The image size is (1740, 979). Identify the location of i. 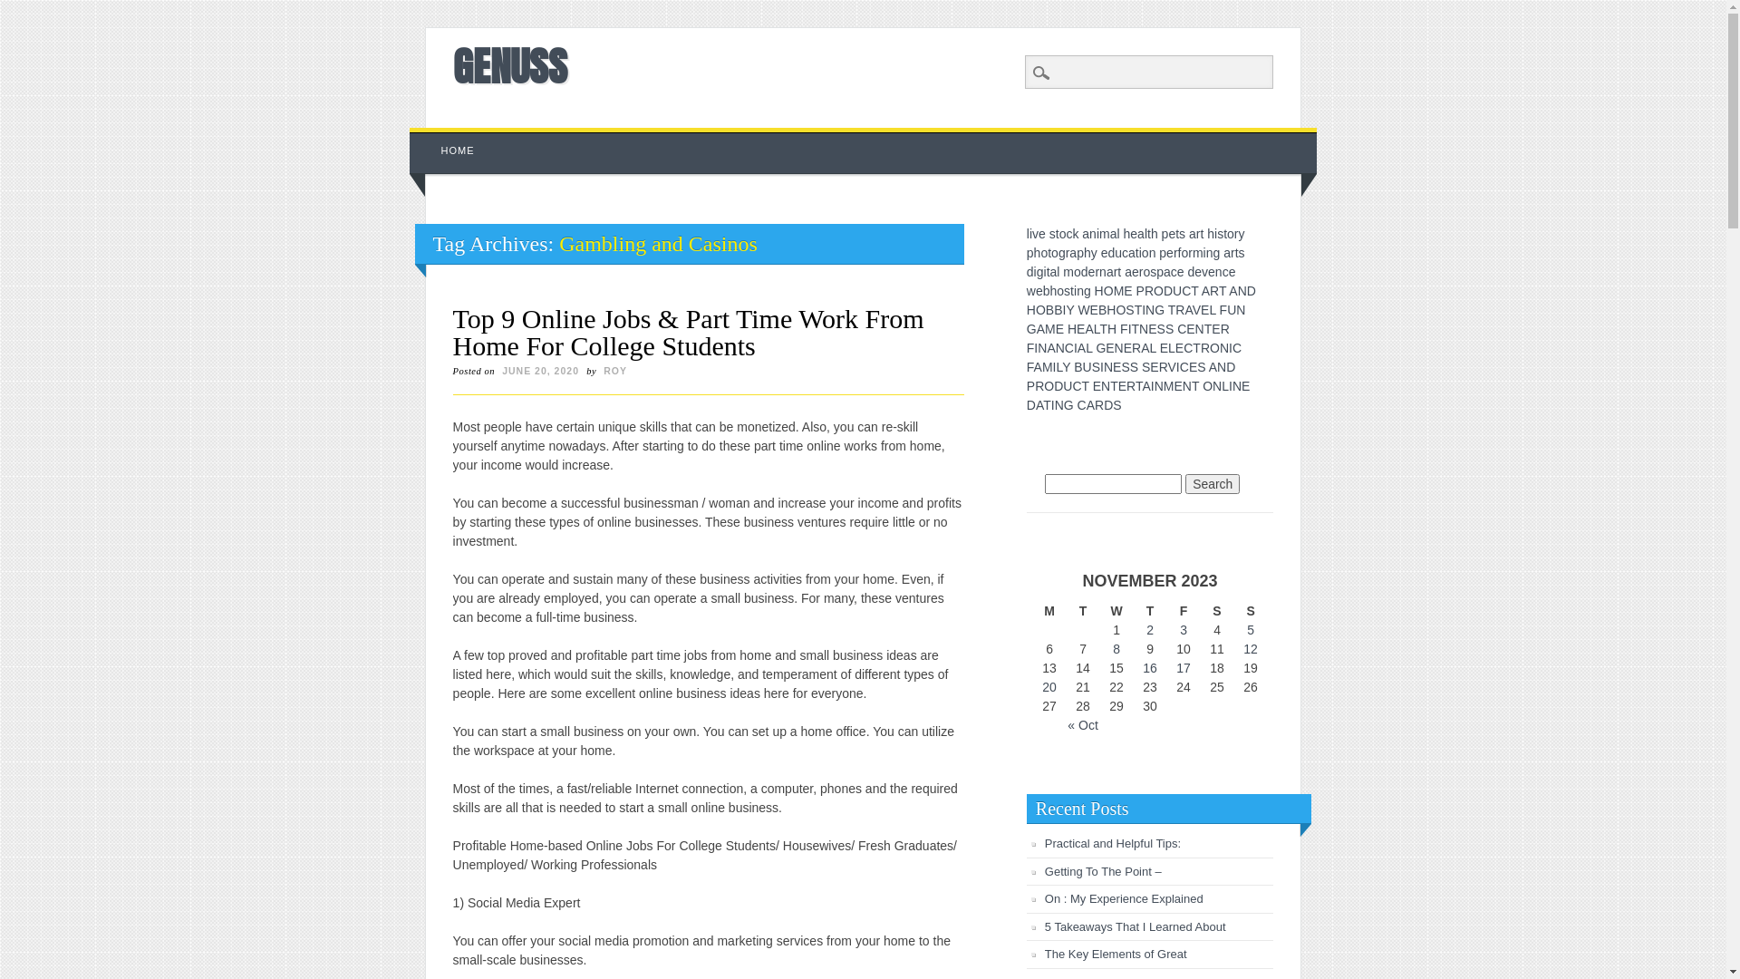
(1035, 272).